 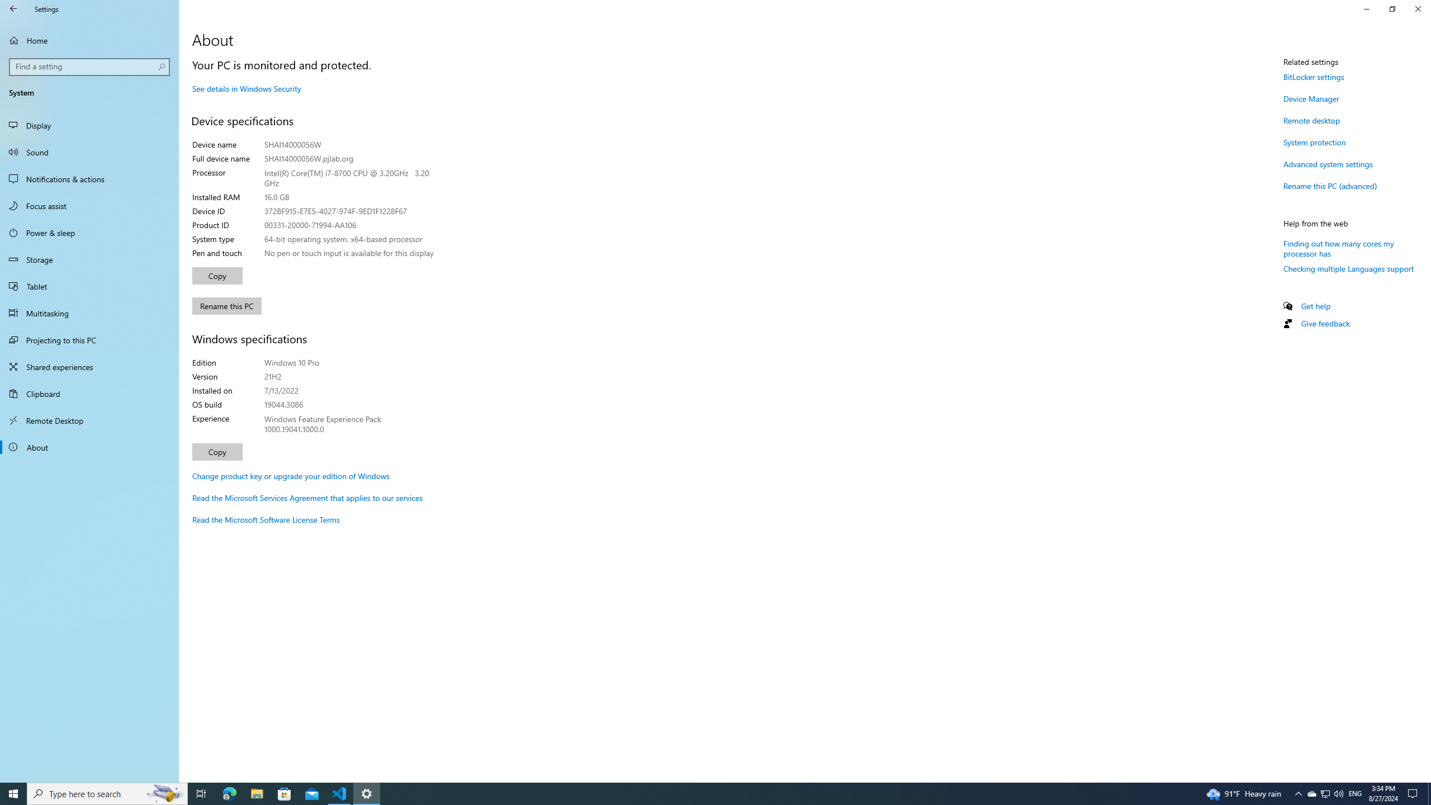 What do you see at coordinates (89, 420) in the screenshot?
I see `Remote Desktop` at bounding box center [89, 420].